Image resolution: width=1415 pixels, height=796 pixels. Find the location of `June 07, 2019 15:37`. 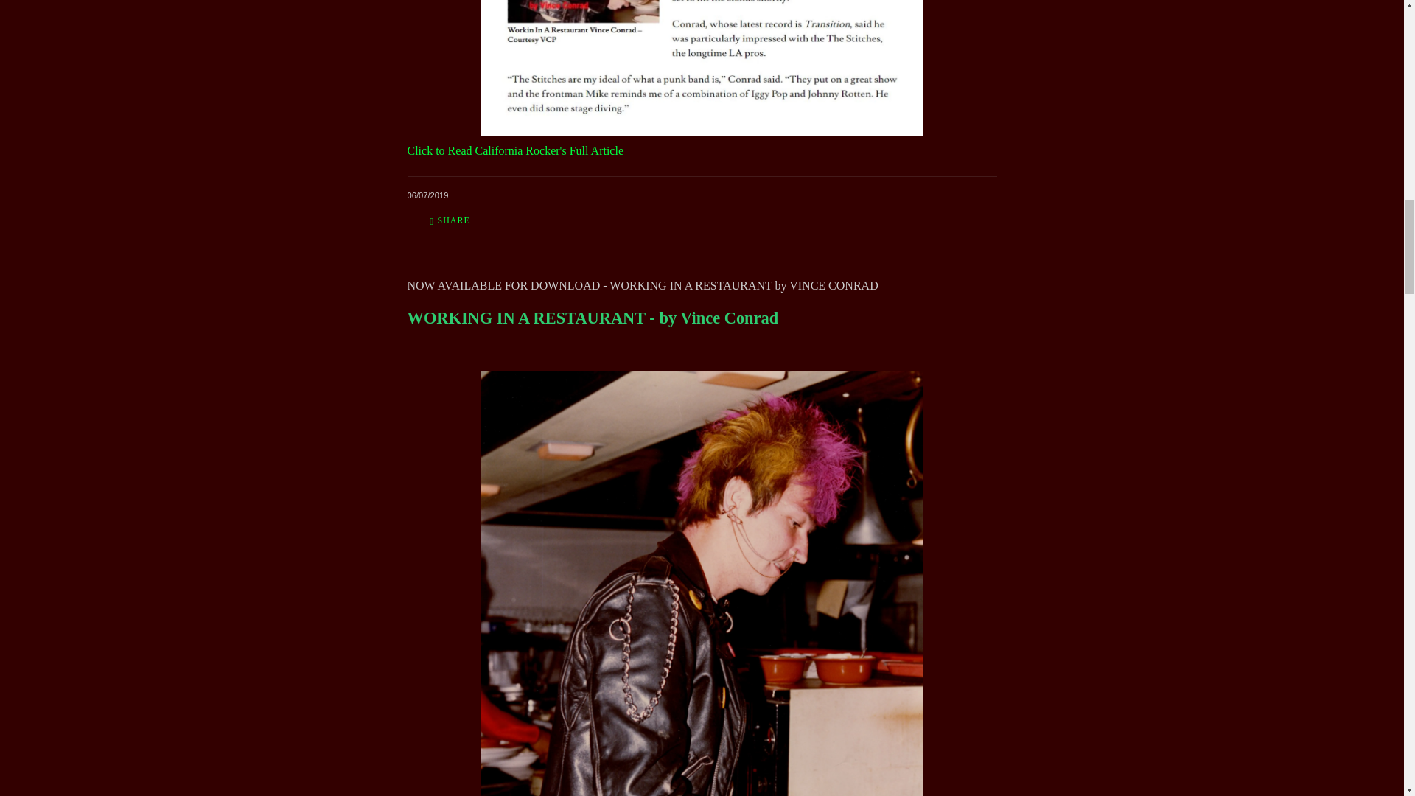

June 07, 2019 15:37 is located at coordinates (427, 195).